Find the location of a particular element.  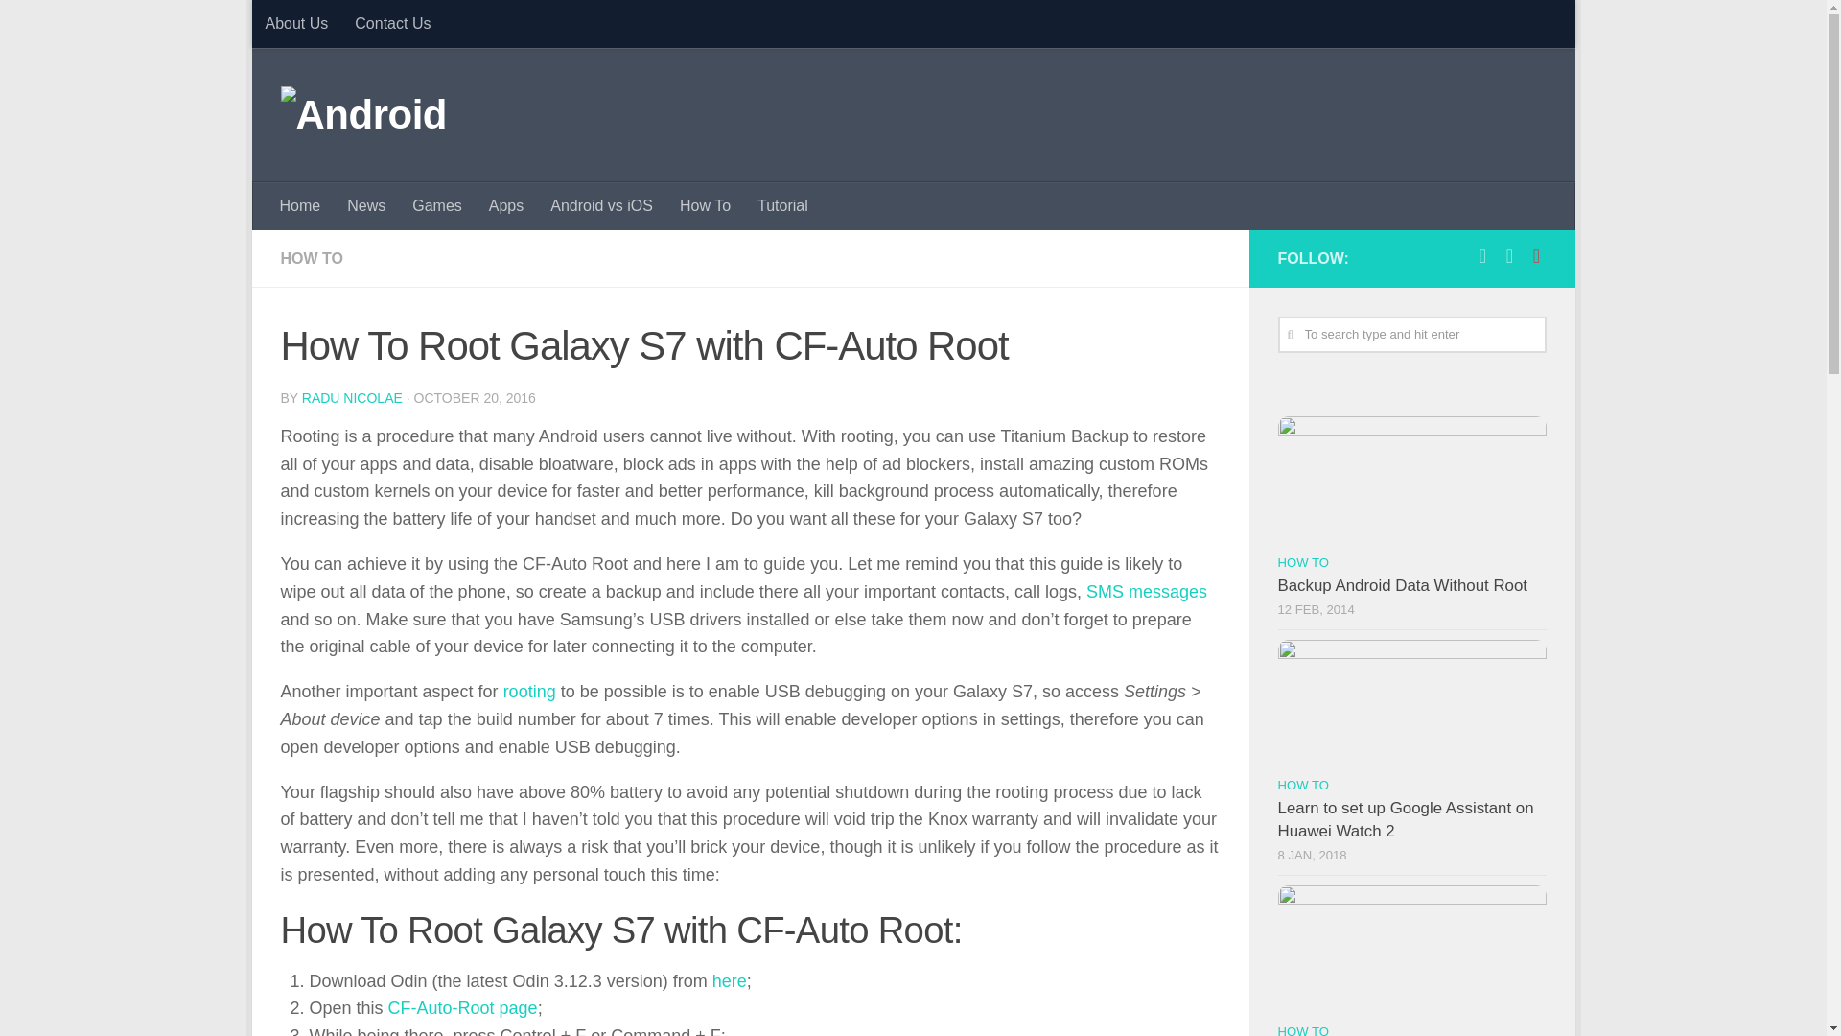

HOW TO is located at coordinates (311, 258).